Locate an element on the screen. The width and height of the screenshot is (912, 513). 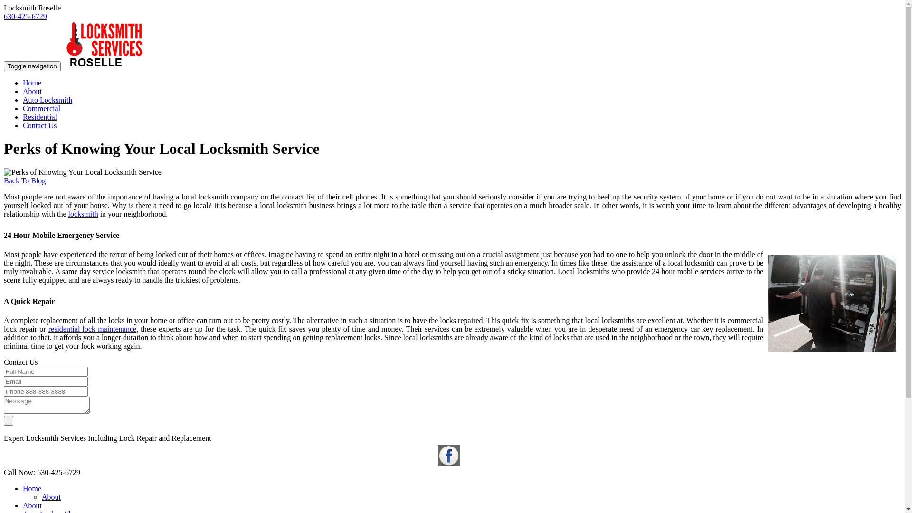
Auto Locksmith is located at coordinates (47, 100).